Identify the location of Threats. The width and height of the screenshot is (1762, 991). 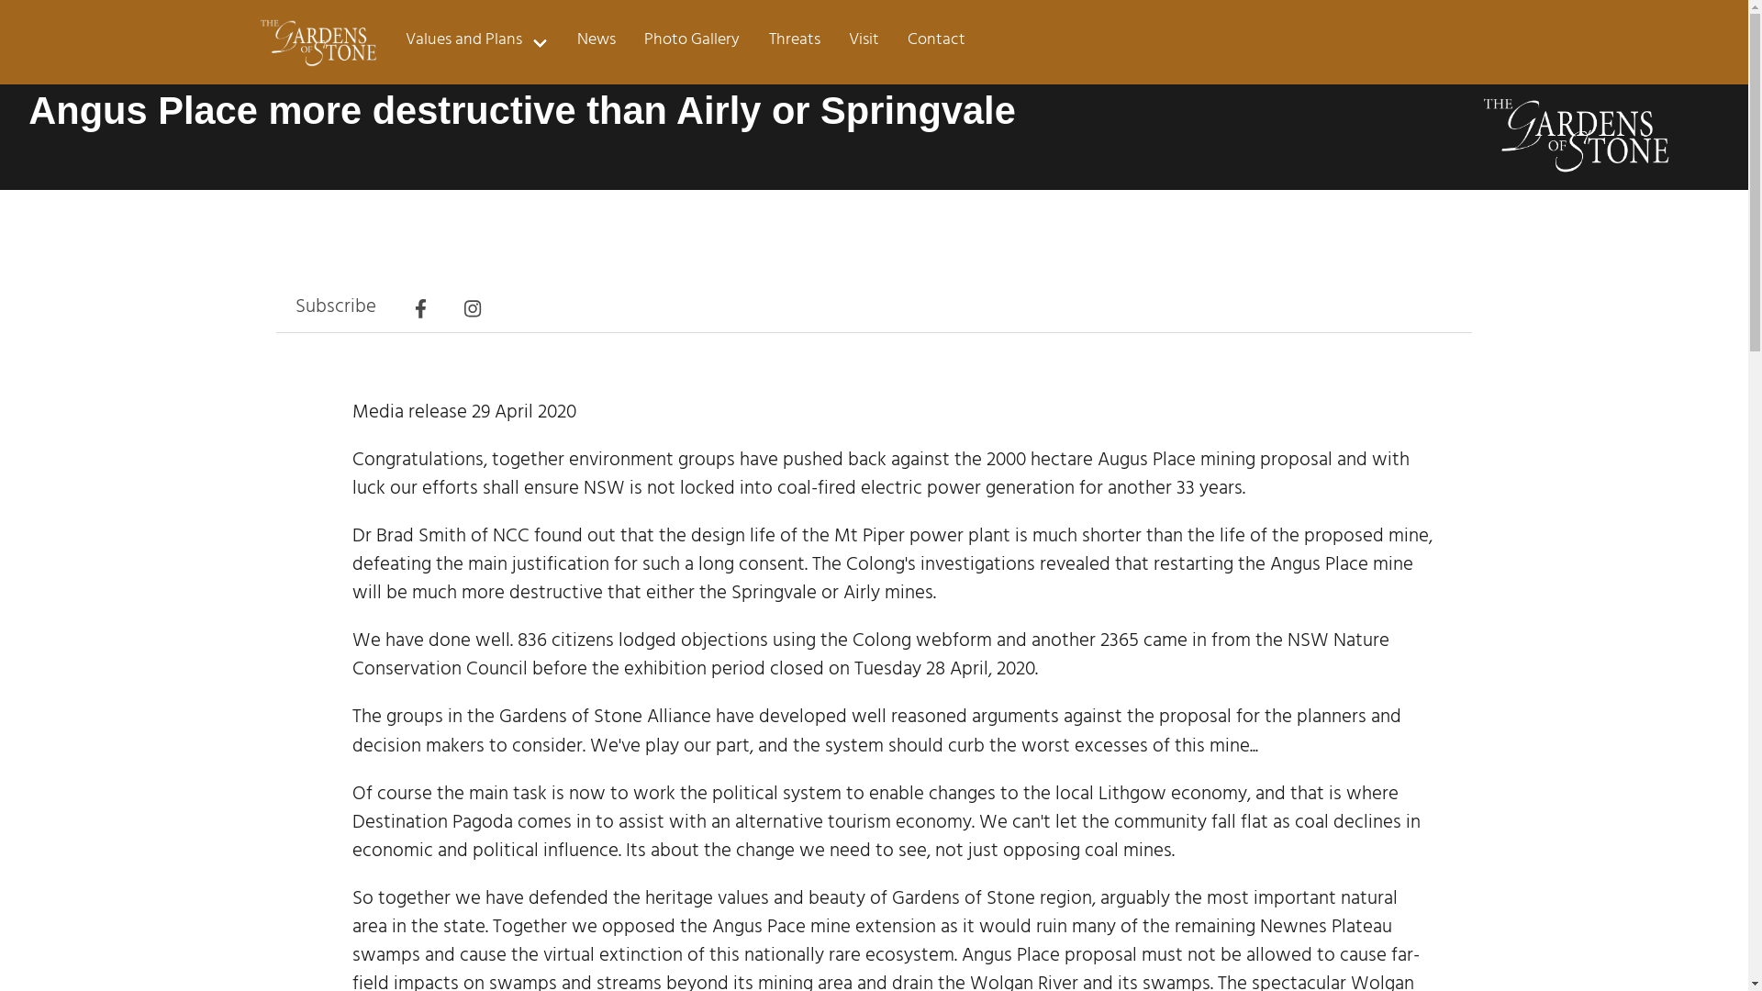
(795, 42).